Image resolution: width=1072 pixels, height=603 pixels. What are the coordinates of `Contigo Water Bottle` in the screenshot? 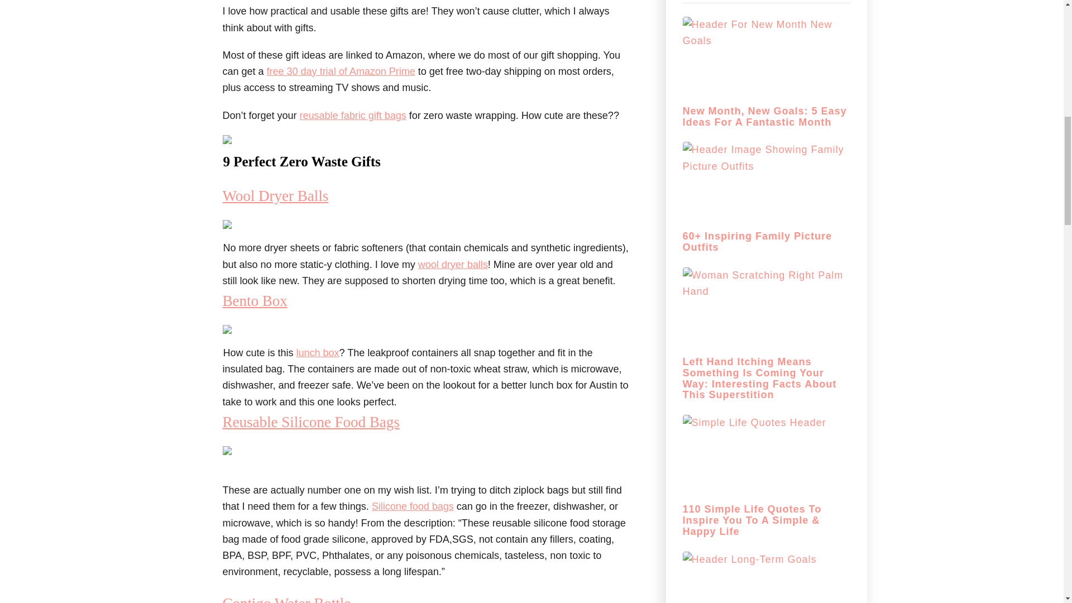 It's located at (286, 599).